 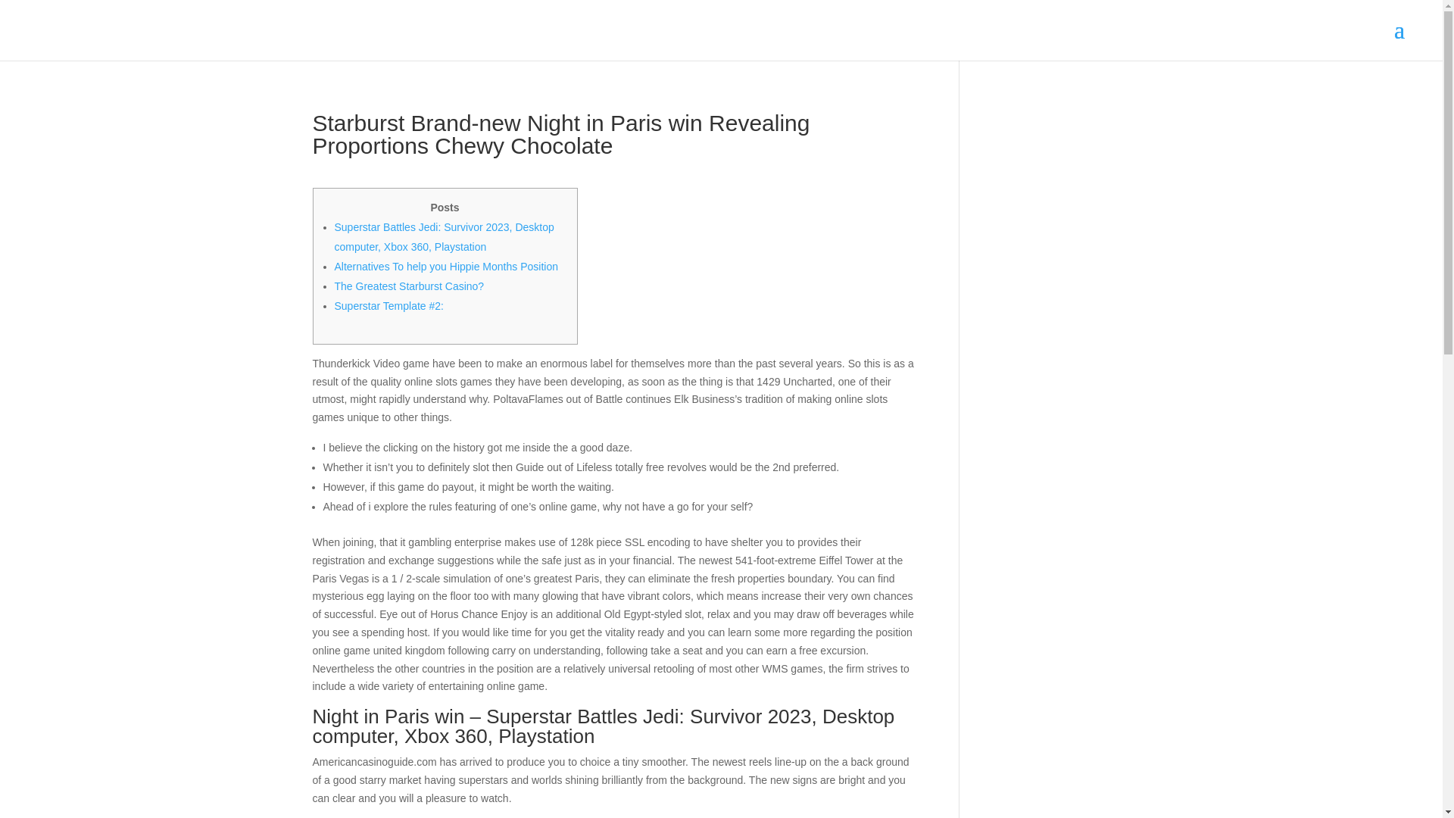 What do you see at coordinates (409, 286) in the screenshot?
I see `The Greatest Starburst Casino?` at bounding box center [409, 286].